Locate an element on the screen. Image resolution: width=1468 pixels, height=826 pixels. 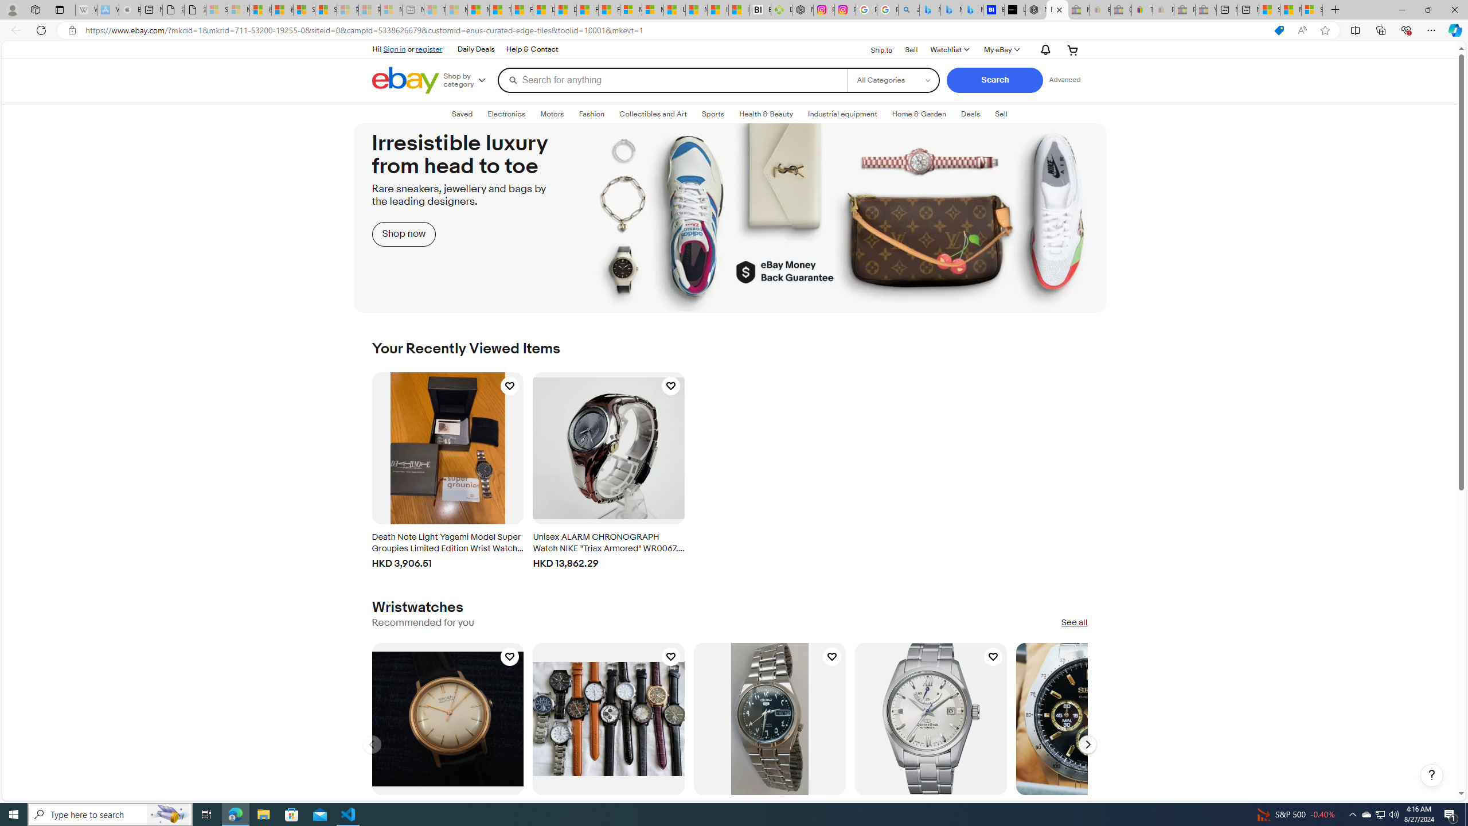
My eBay is located at coordinates (1001, 49).